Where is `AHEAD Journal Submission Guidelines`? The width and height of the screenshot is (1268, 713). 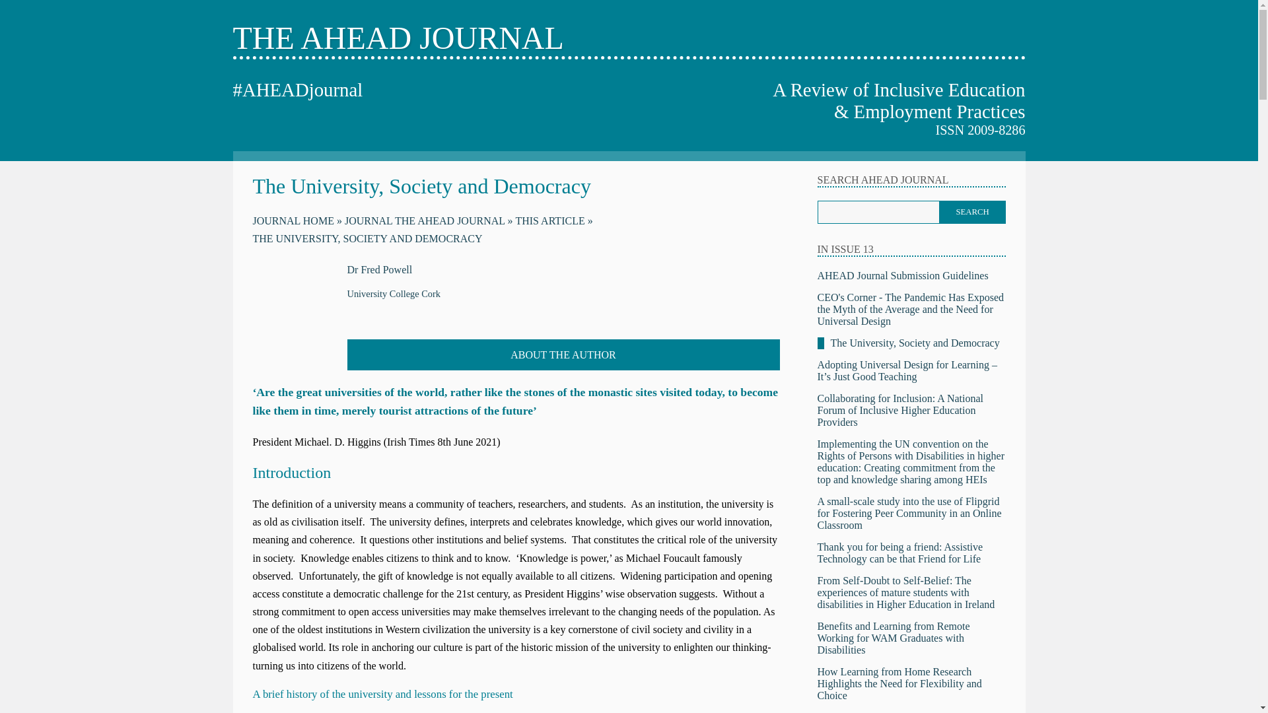 AHEAD Journal Submission Guidelines is located at coordinates (903, 275).